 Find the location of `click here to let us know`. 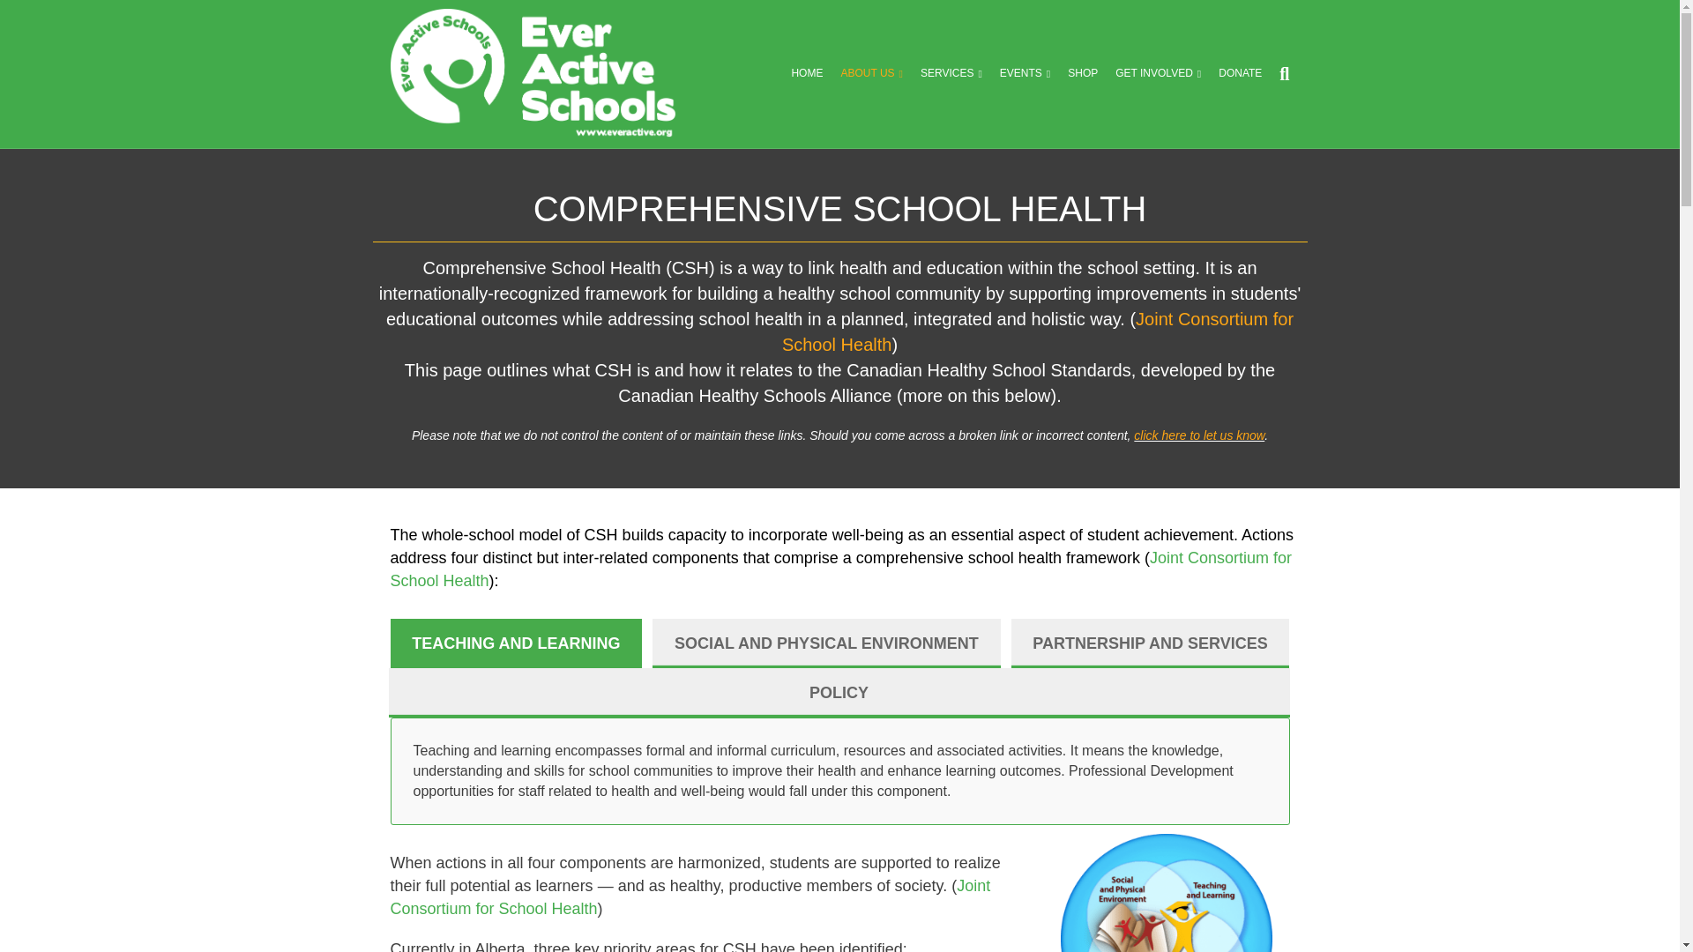

click here to let us know is located at coordinates (1199, 435).